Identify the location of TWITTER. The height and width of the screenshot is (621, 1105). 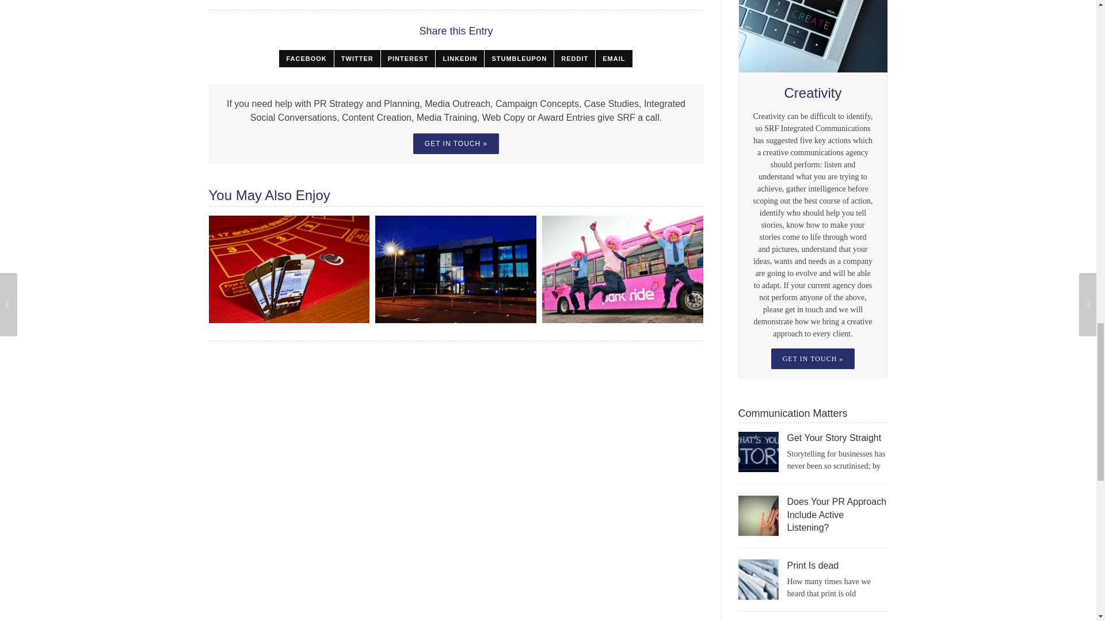
(357, 59).